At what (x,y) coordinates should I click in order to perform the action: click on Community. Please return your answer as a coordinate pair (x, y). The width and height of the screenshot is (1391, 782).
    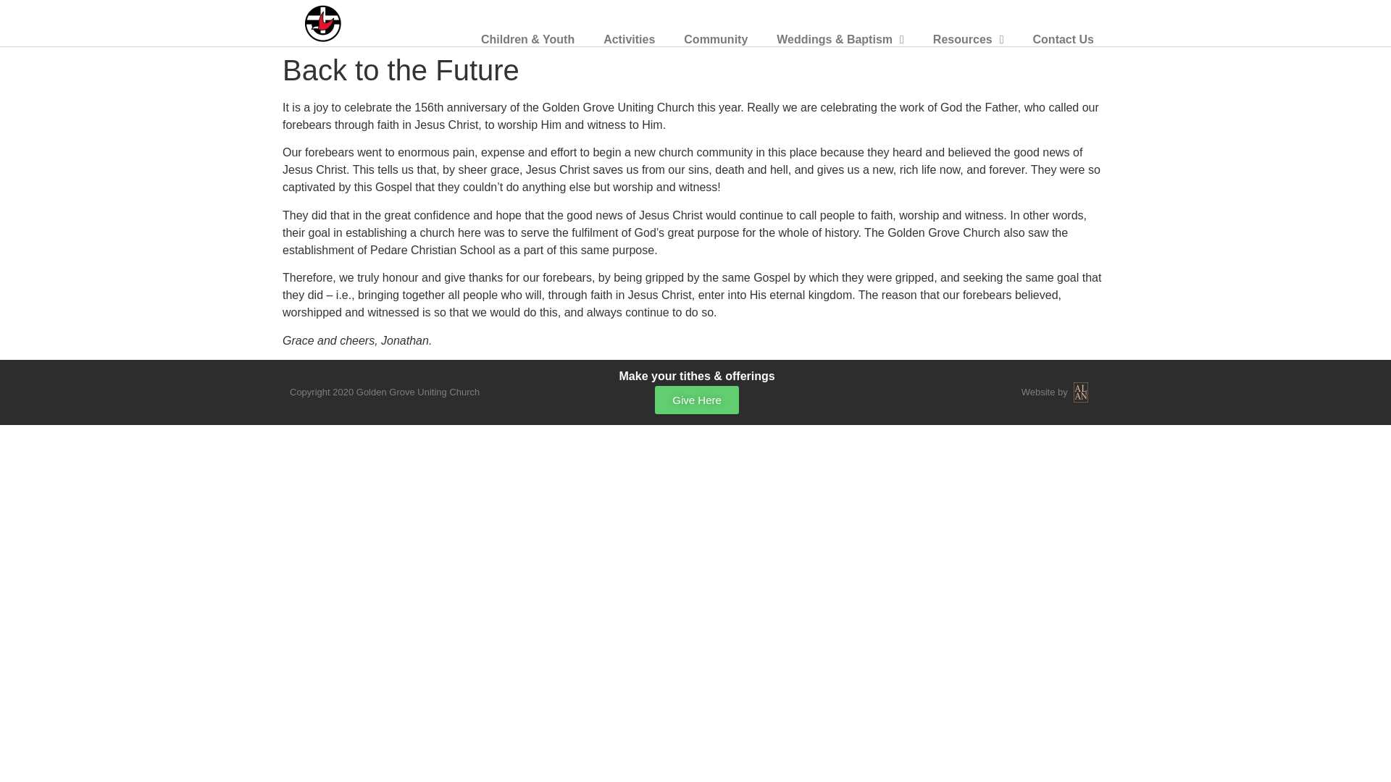
    Looking at the image, I should click on (716, 39).